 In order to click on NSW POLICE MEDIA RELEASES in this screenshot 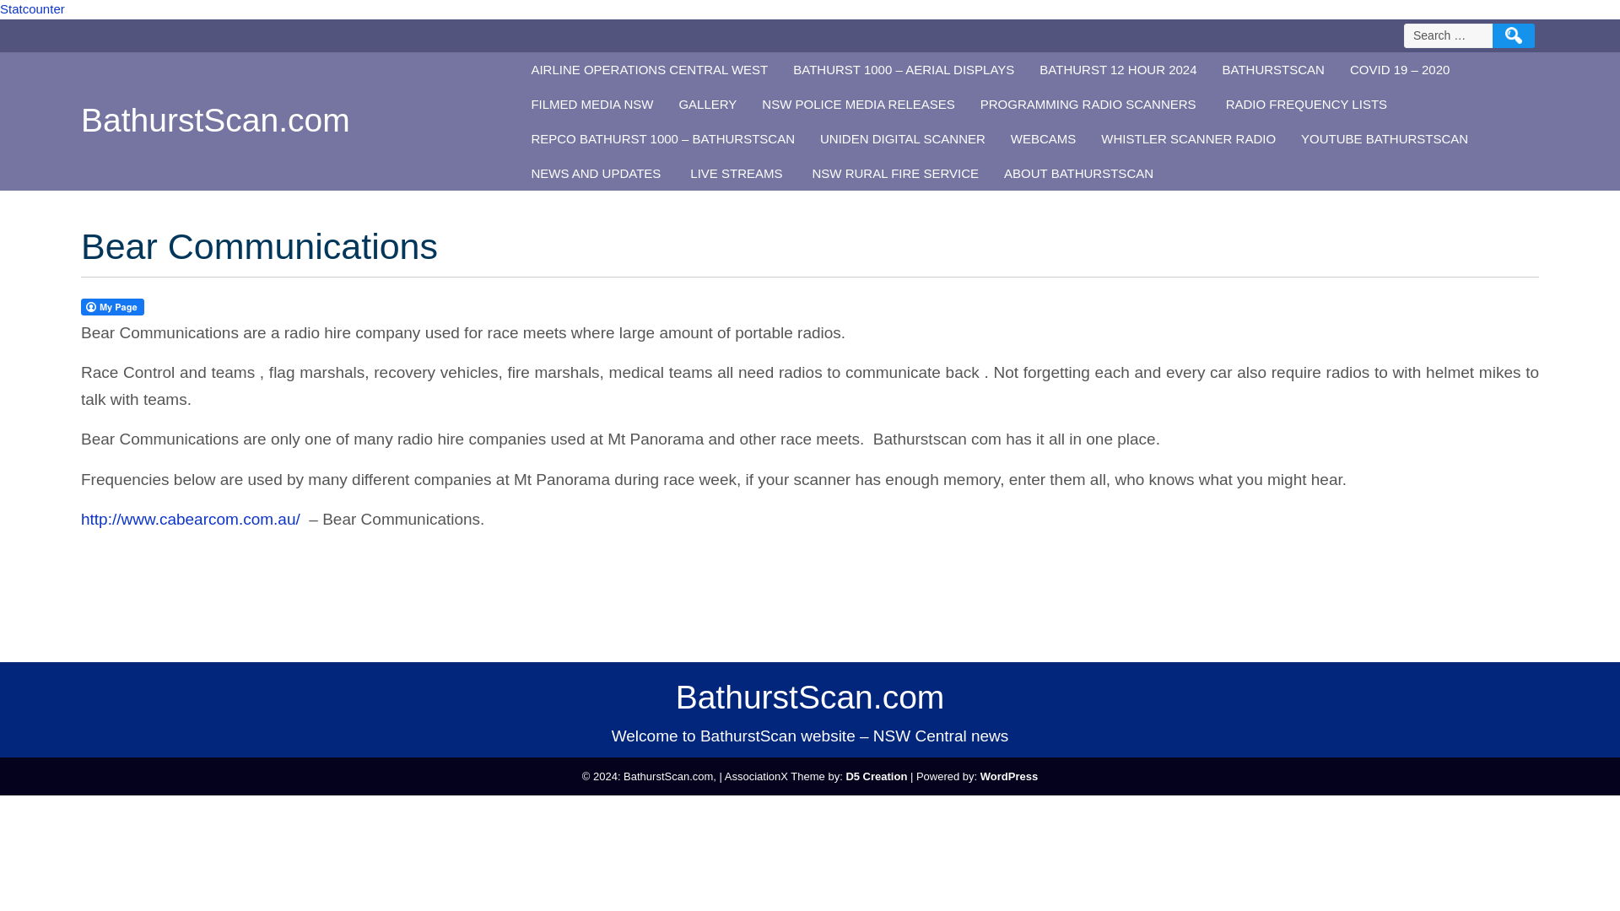, I will do `click(857, 103)`.